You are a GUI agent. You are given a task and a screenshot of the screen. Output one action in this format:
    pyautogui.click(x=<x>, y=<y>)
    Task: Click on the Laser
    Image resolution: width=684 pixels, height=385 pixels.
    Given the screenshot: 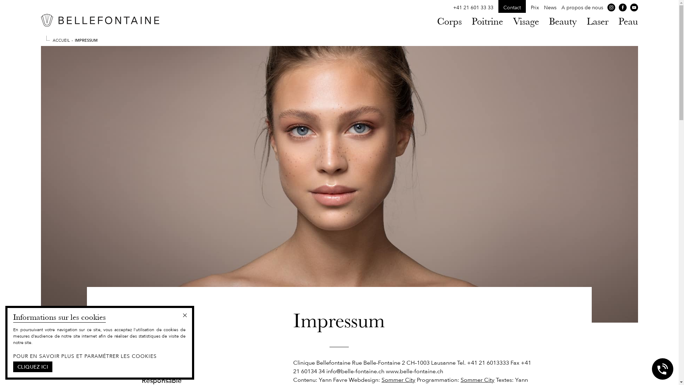 What is the action you would take?
    pyautogui.click(x=597, y=21)
    